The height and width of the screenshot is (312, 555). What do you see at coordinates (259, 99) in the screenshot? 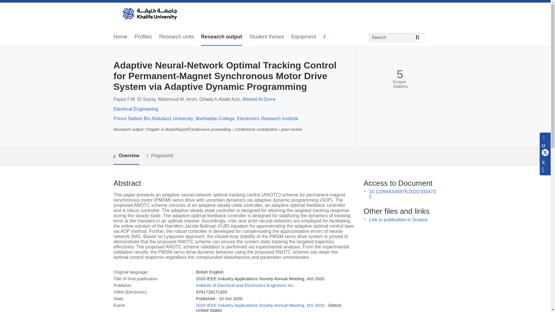
I see `Ahmed Al-Durra` at bounding box center [259, 99].